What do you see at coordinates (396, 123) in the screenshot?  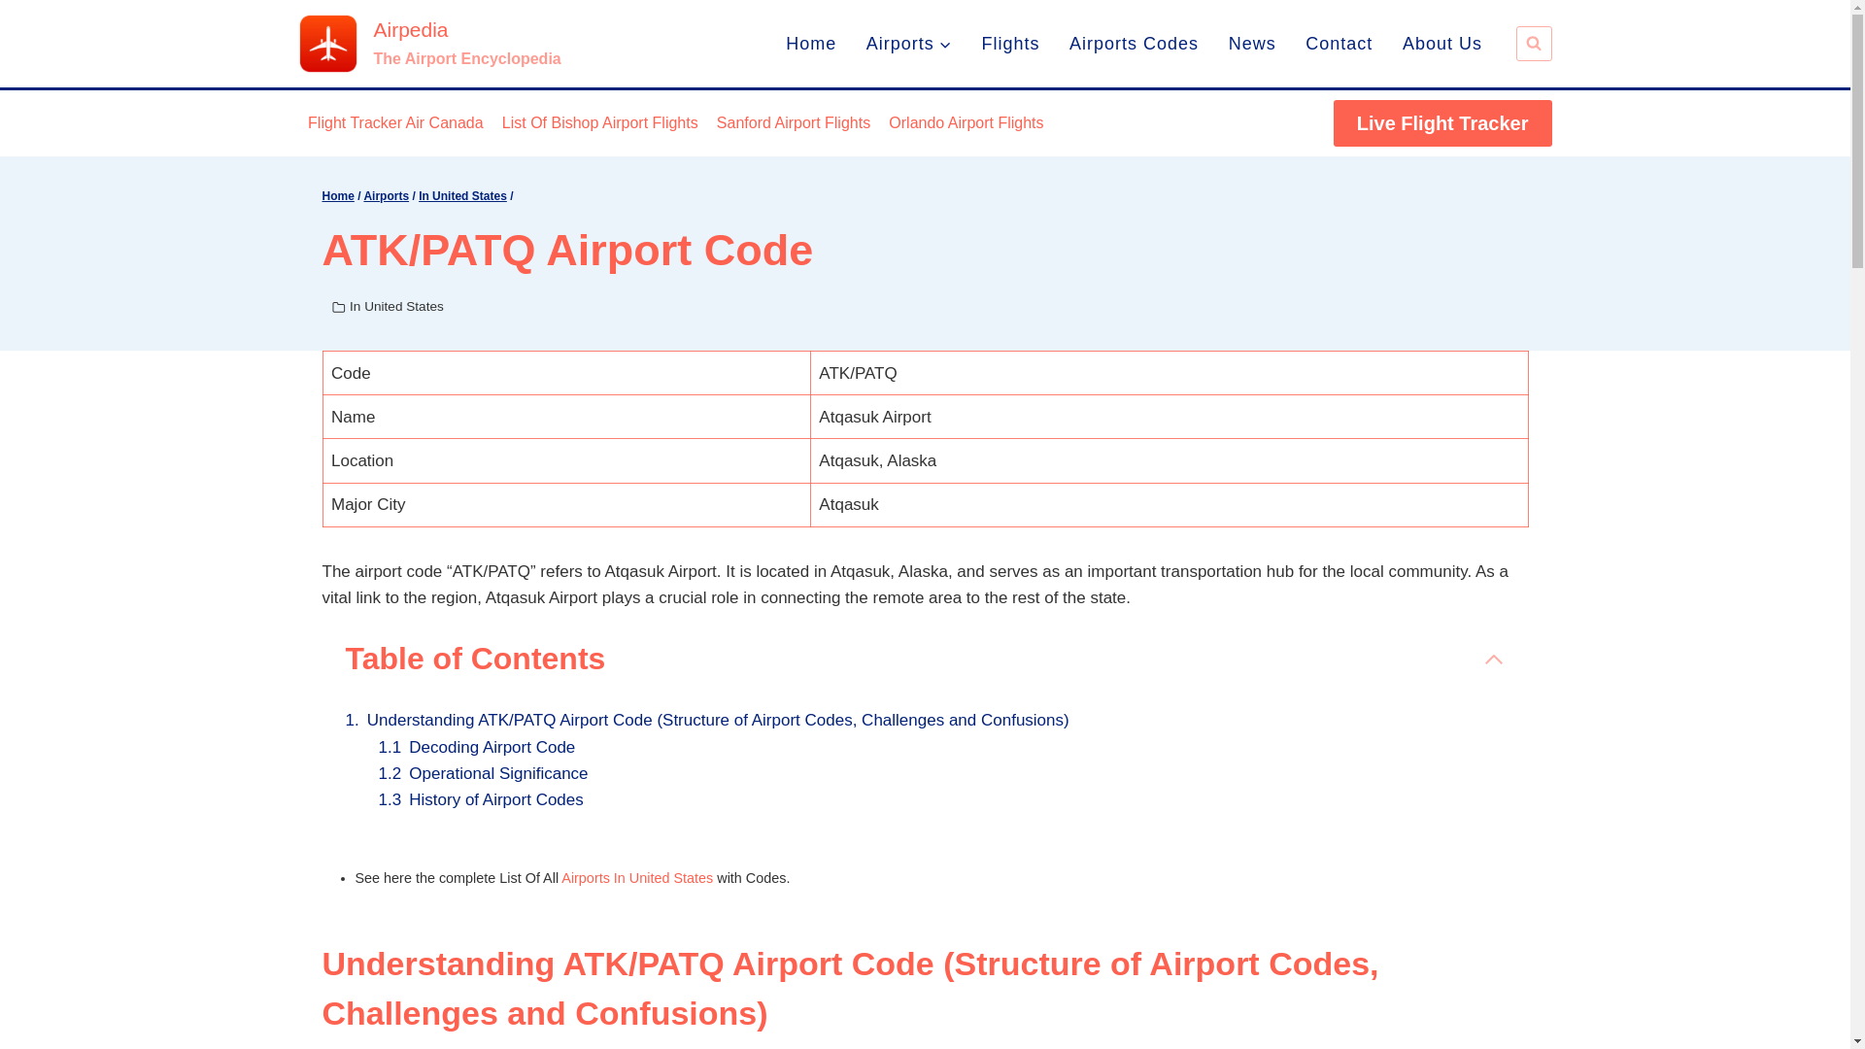 I see `Flight Tracker Air Canada` at bounding box center [396, 123].